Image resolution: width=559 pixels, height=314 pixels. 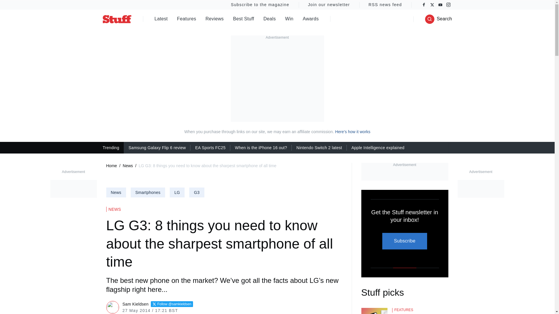 What do you see at coordinates (261, 147) in the screenshot?
I see `When is the iPhone 16 out?` at bounding box center [261, 147].